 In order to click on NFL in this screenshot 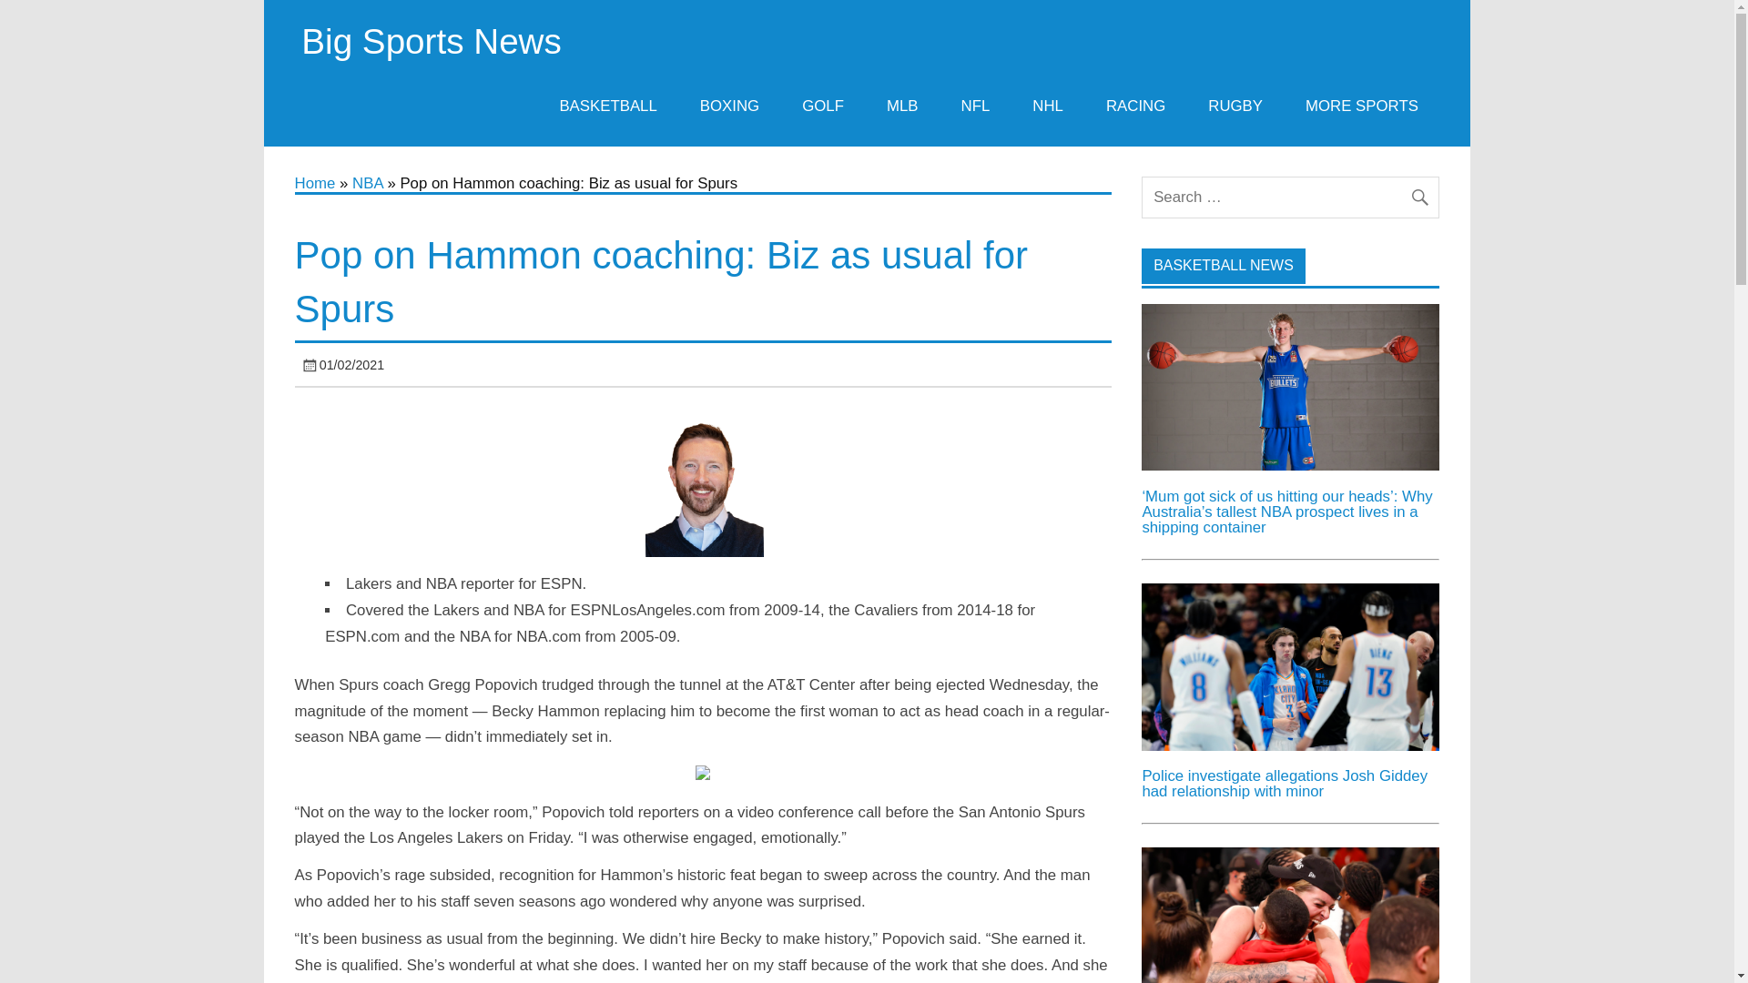, I will do `click(976, 106)`.